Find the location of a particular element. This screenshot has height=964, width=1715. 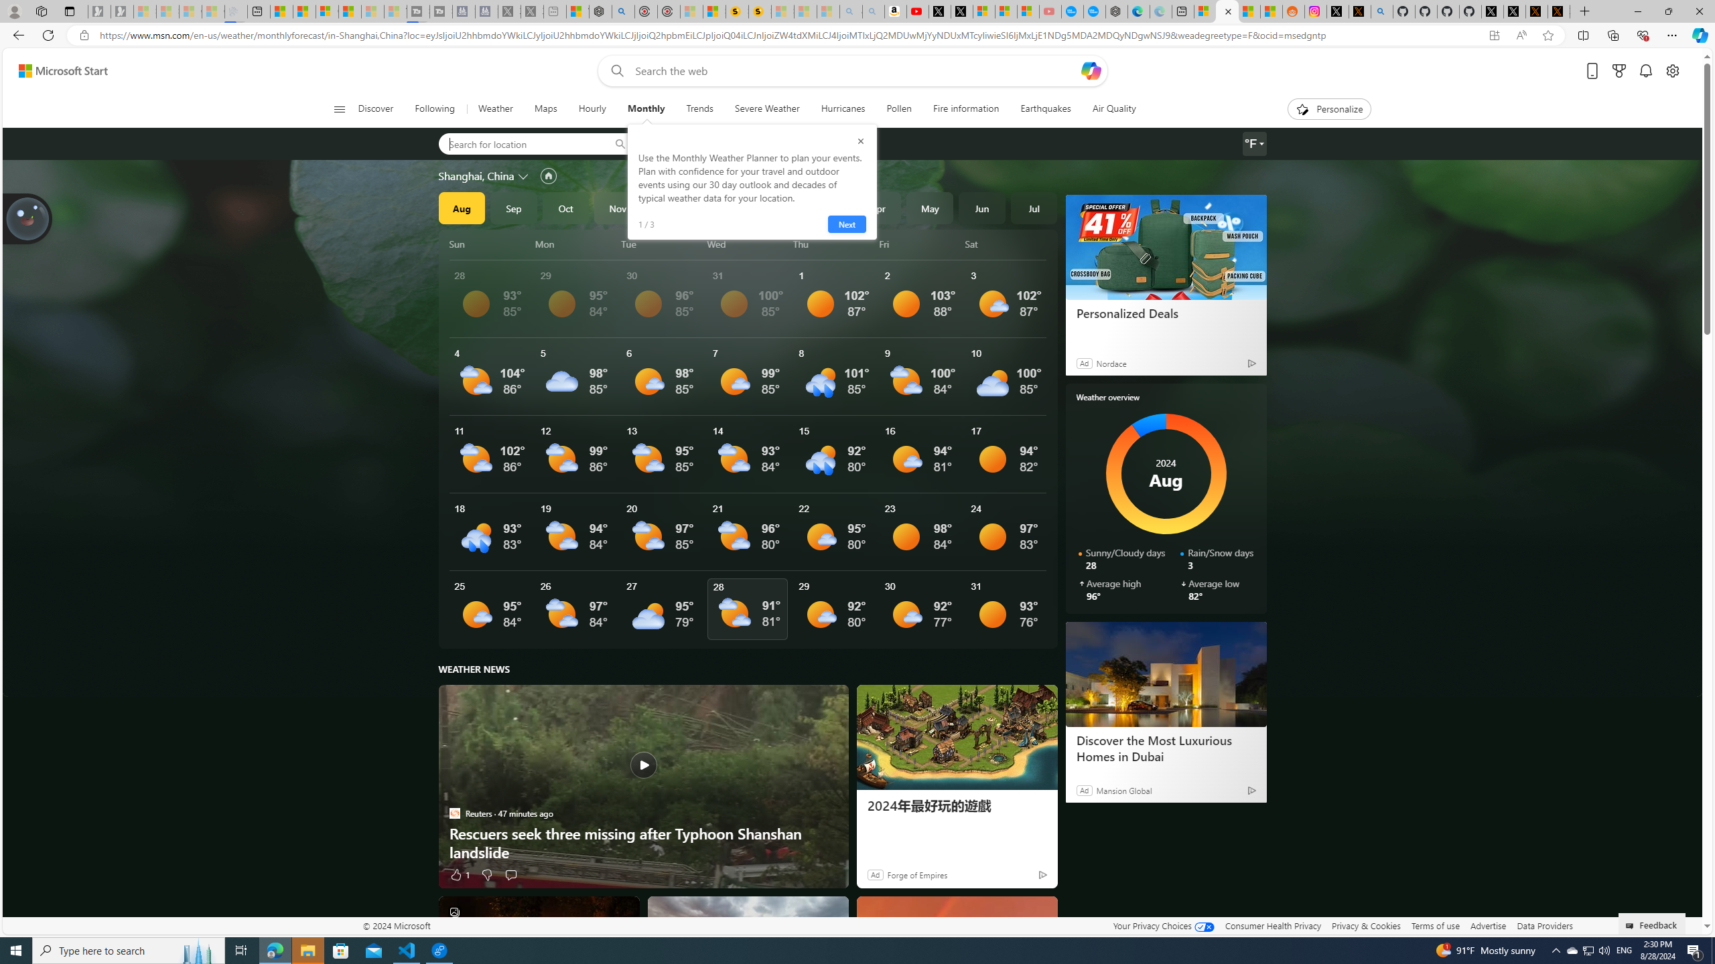

Shanghai, China is located at coordinates (476, 175).